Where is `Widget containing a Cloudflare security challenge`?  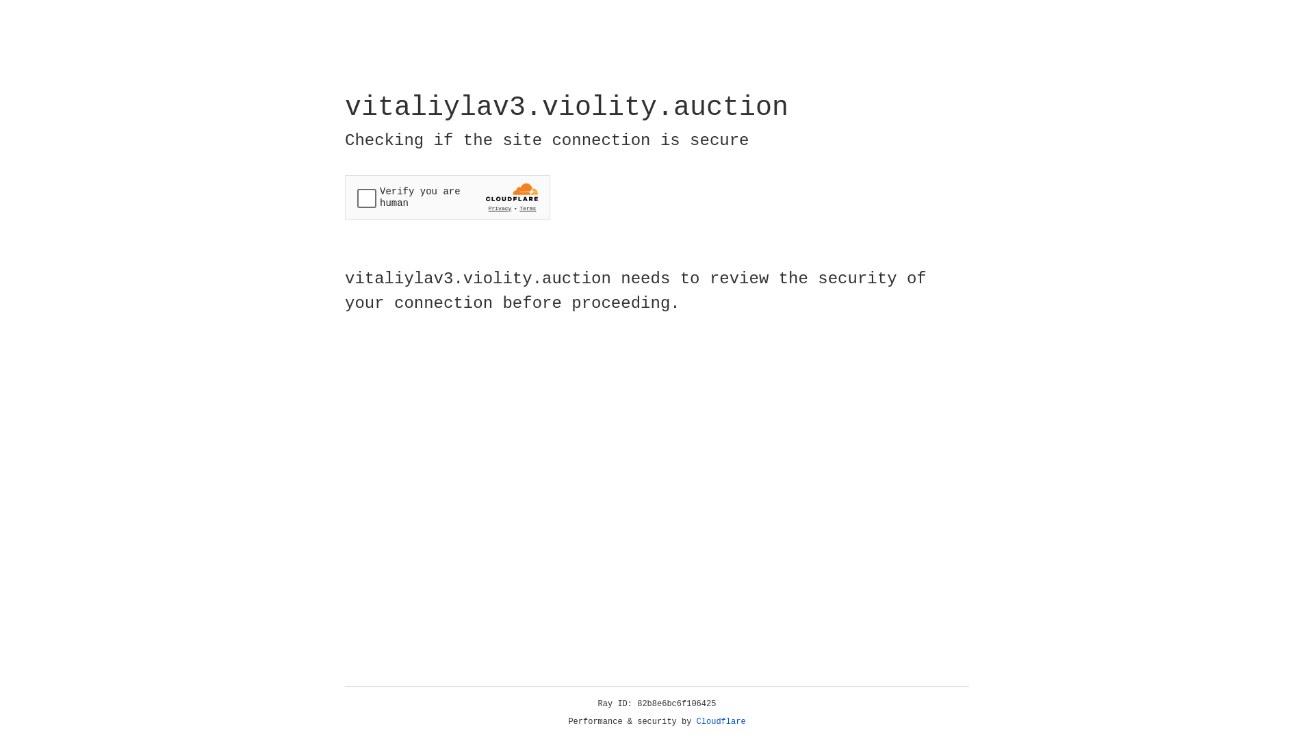 Widget containing a Cloudflare security challenge is located at coordinates (448, 197).